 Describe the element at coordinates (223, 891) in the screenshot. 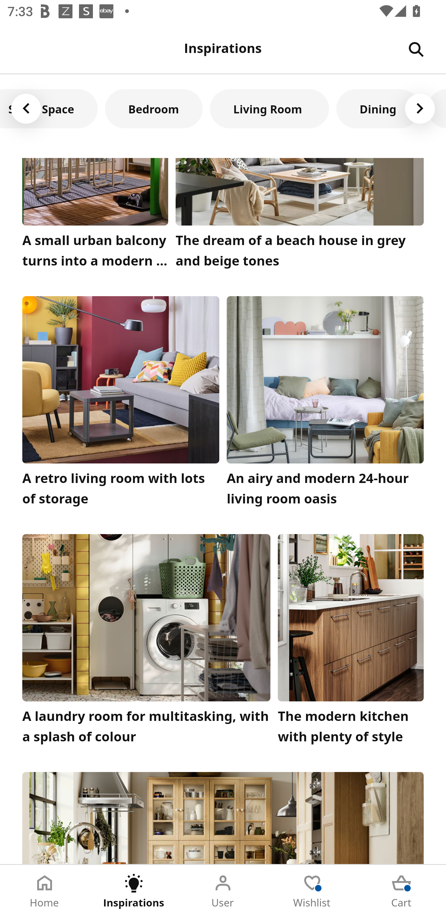

I see `User
Tab 3 of 5` at that location.